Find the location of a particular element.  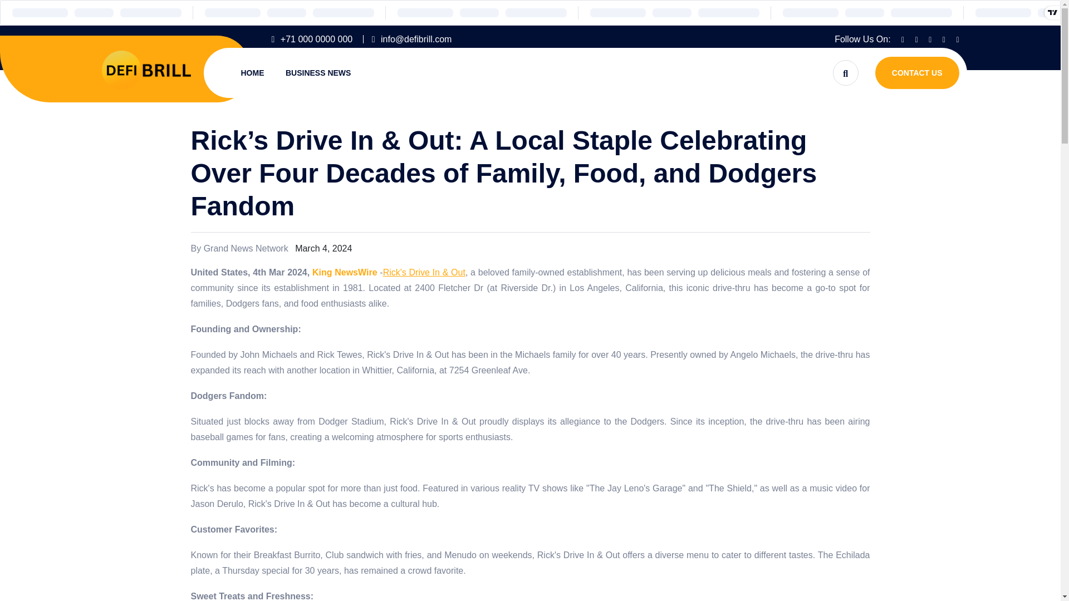

CONTACT US is located at coordinates (917, 72).